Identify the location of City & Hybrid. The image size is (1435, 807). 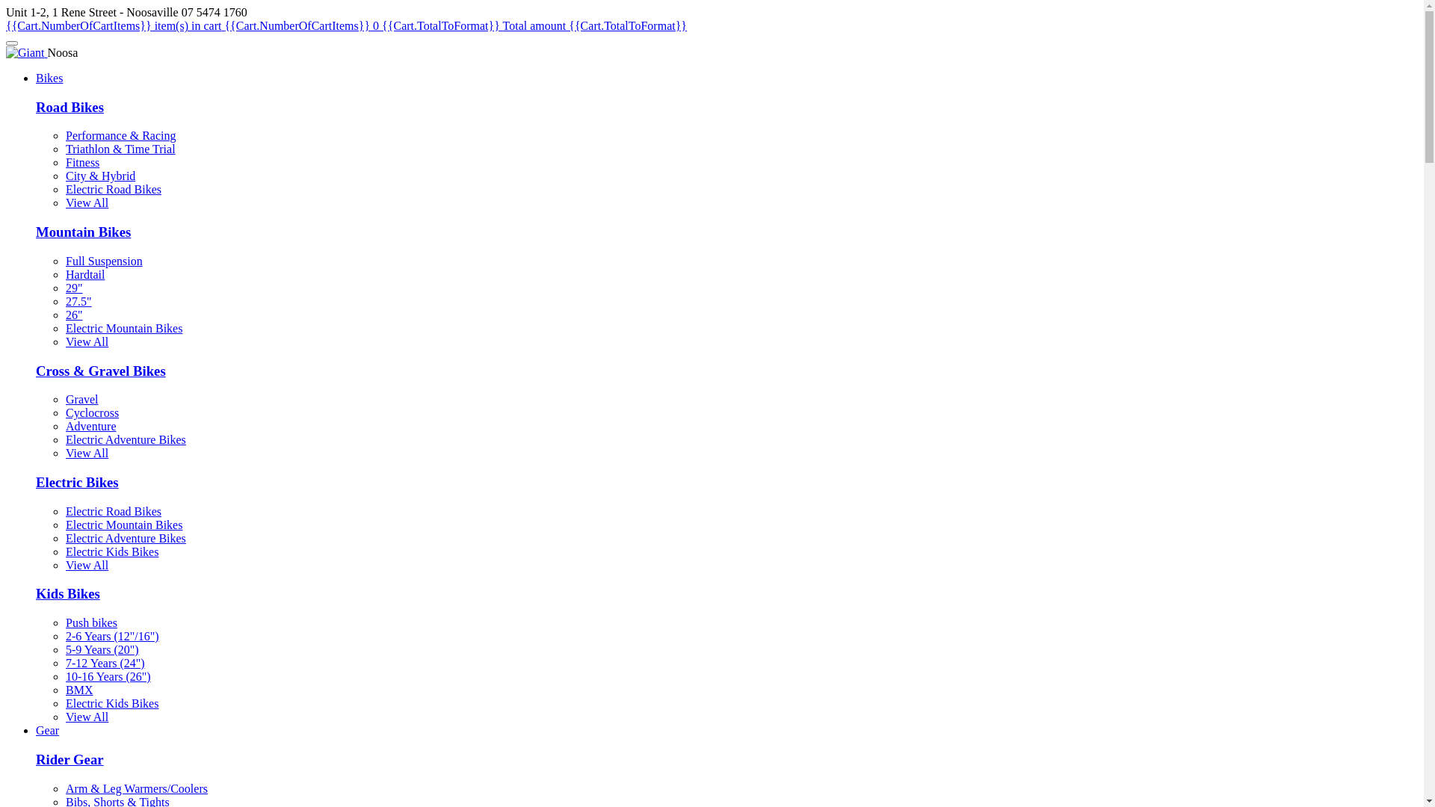
(100, 176).